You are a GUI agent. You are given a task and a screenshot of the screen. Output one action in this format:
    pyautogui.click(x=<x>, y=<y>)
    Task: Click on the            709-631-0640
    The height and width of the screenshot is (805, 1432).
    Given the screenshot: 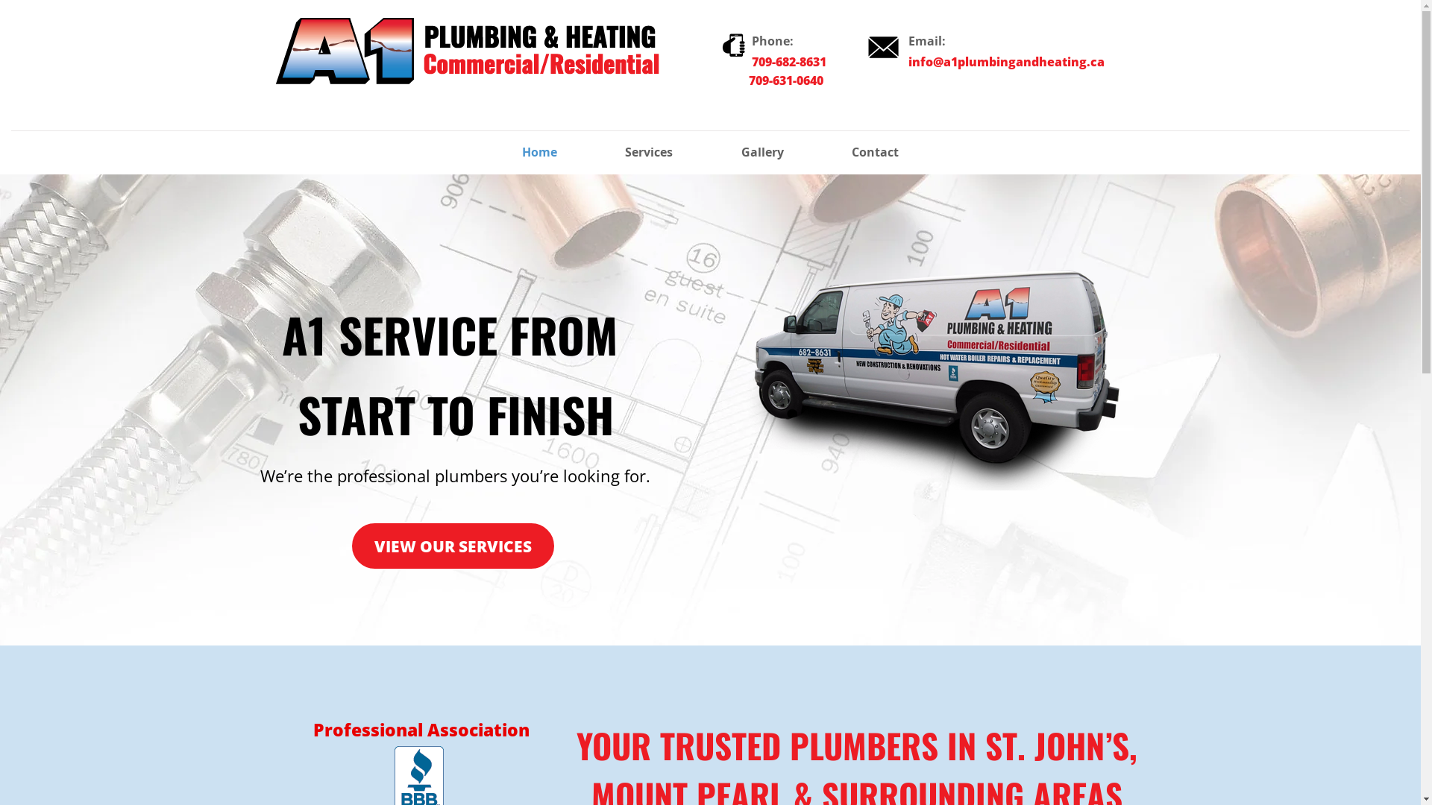 What is the action you would take?
    pyautogui.click(x=770, y=82)
    